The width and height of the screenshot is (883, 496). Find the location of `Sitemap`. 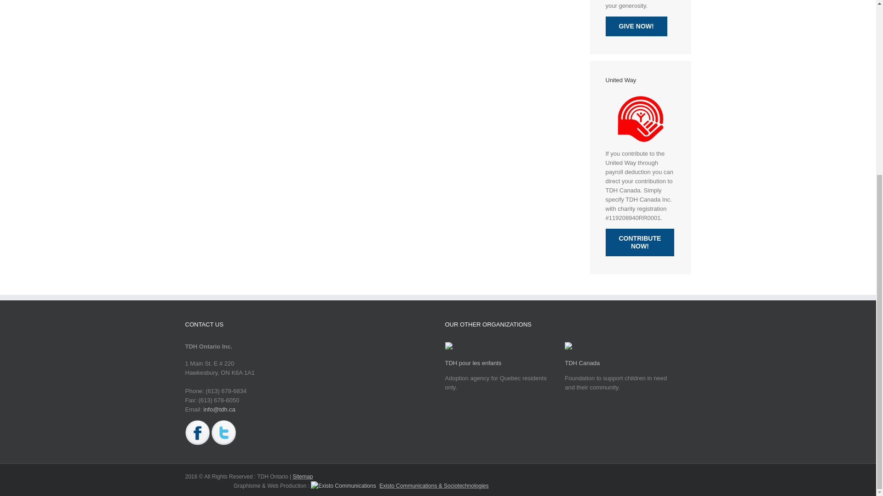

Sitemap is located at coordinates (302, 477).